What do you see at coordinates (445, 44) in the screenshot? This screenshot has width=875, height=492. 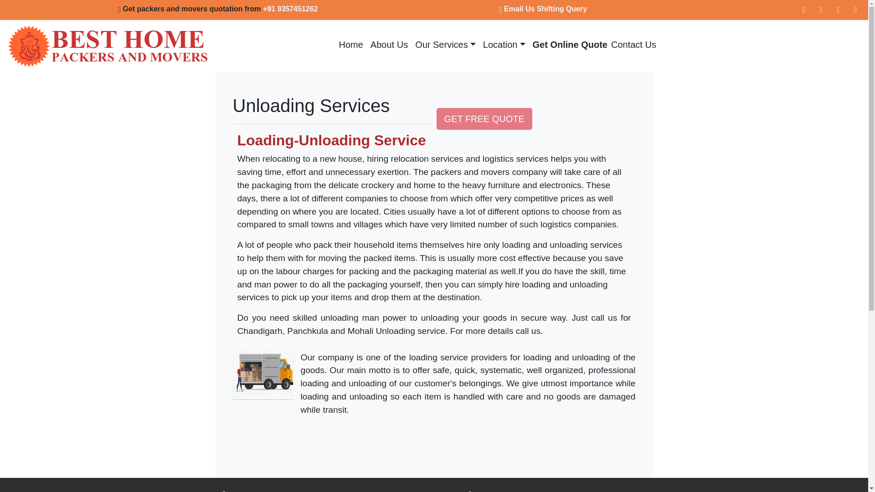 I see `Our Services` at bounding box center [445, 44].